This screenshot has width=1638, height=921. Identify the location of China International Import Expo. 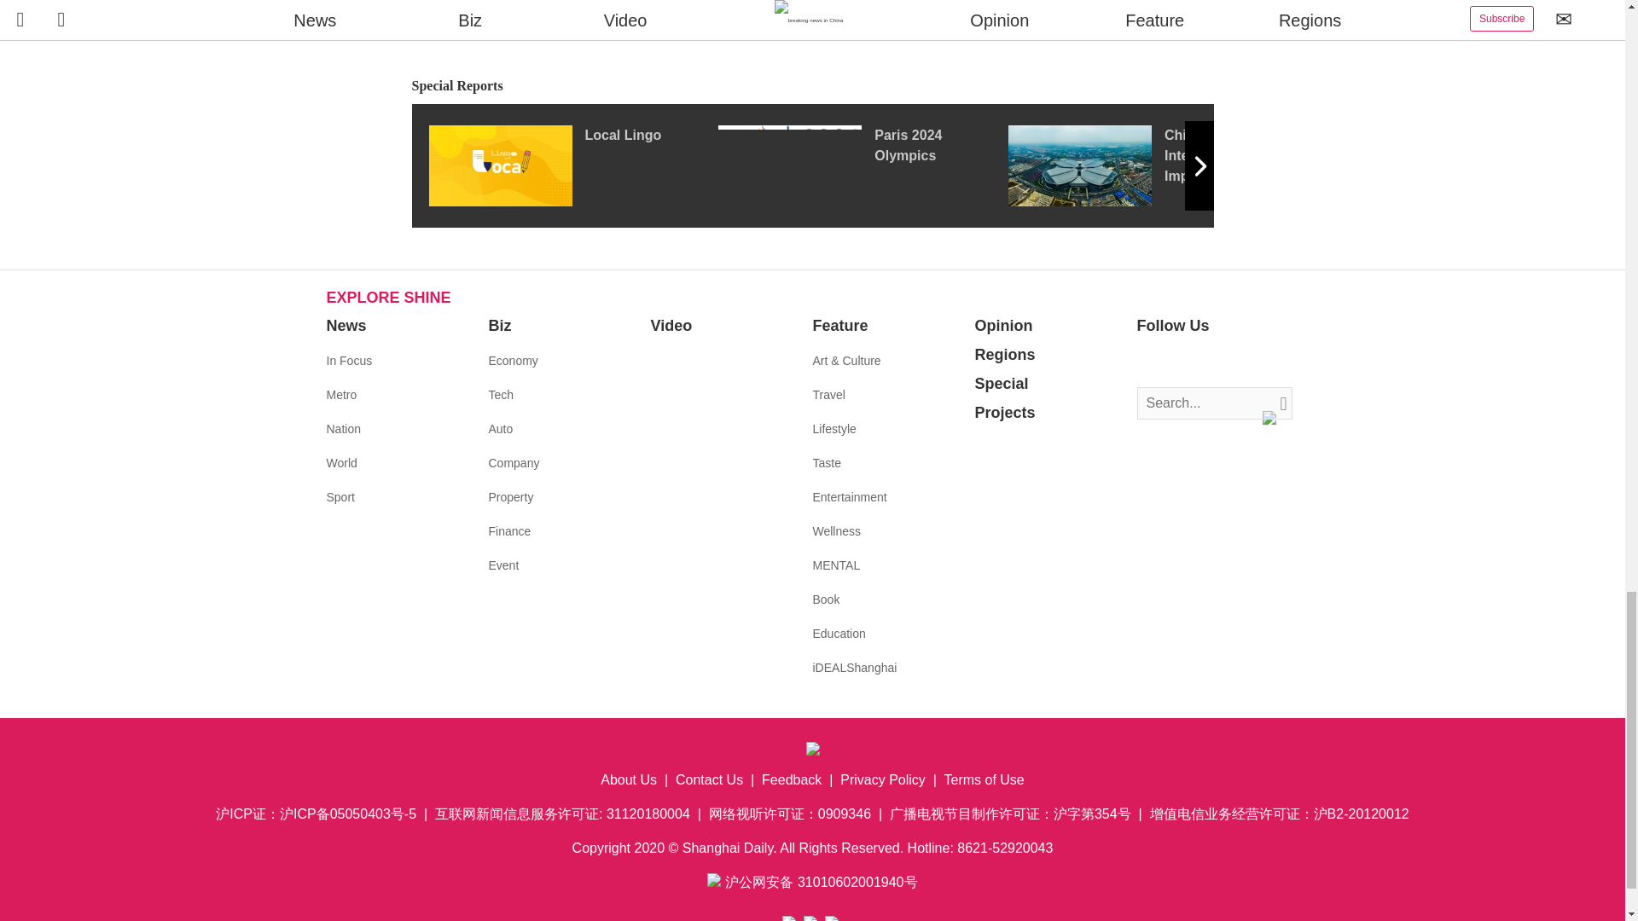
(1153, 165).